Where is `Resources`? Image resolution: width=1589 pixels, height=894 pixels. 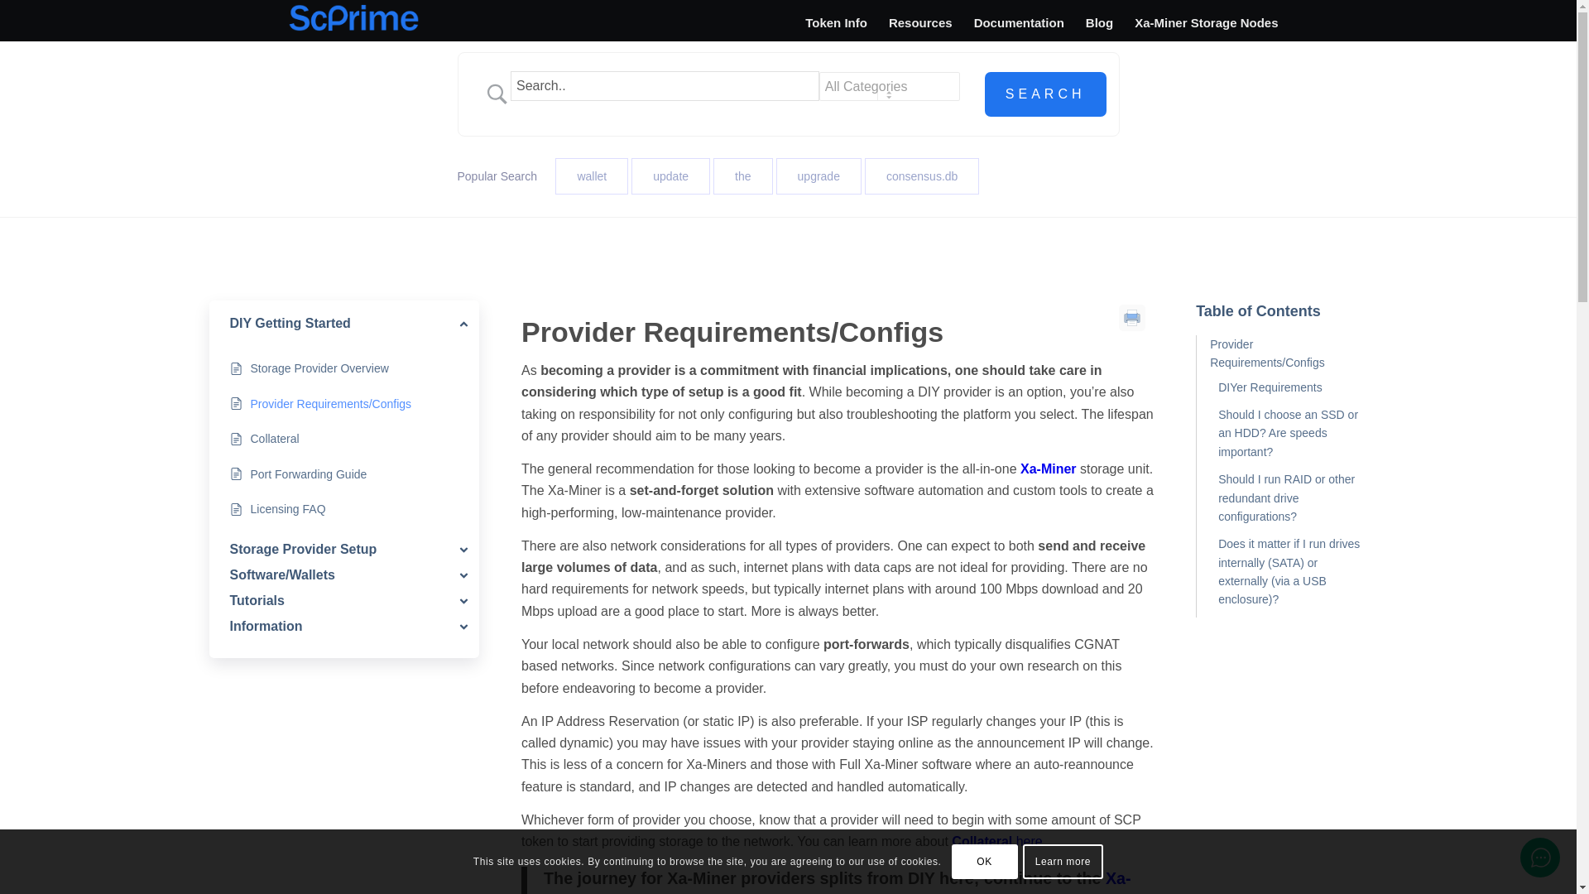 Resources is located at coordinates (920, 22).